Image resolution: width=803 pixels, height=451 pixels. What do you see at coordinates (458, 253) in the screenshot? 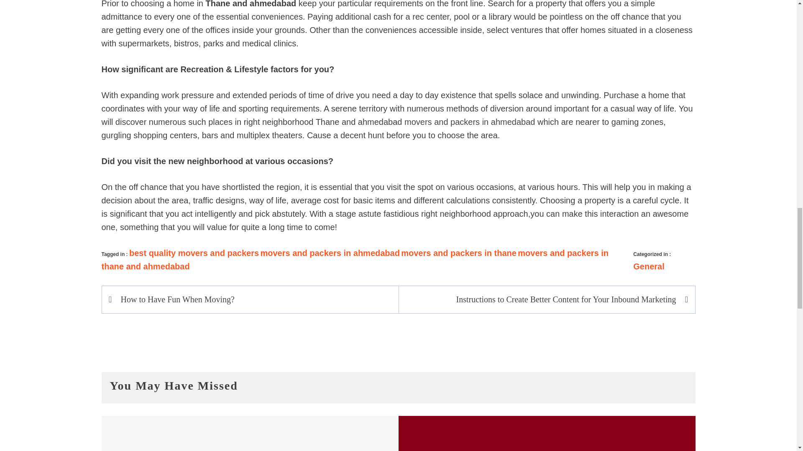
I see `movers and packers in thane` at bounding box center [458, 253].